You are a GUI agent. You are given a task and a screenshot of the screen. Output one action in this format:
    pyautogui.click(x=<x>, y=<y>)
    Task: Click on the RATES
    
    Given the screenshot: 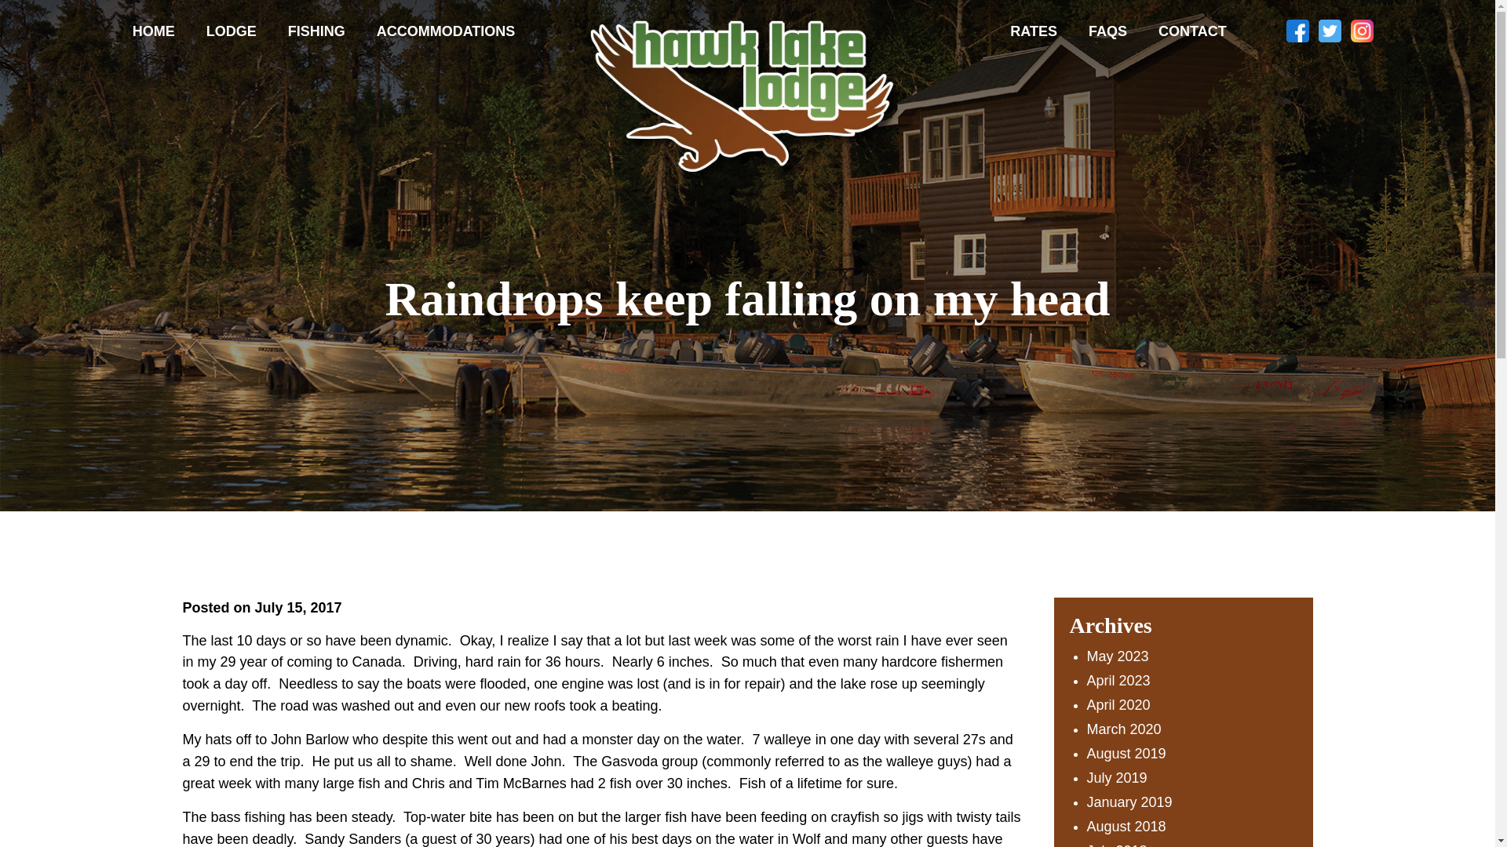 What is the action you would take?
    pyautogui.click(x=1034, y=32)
    